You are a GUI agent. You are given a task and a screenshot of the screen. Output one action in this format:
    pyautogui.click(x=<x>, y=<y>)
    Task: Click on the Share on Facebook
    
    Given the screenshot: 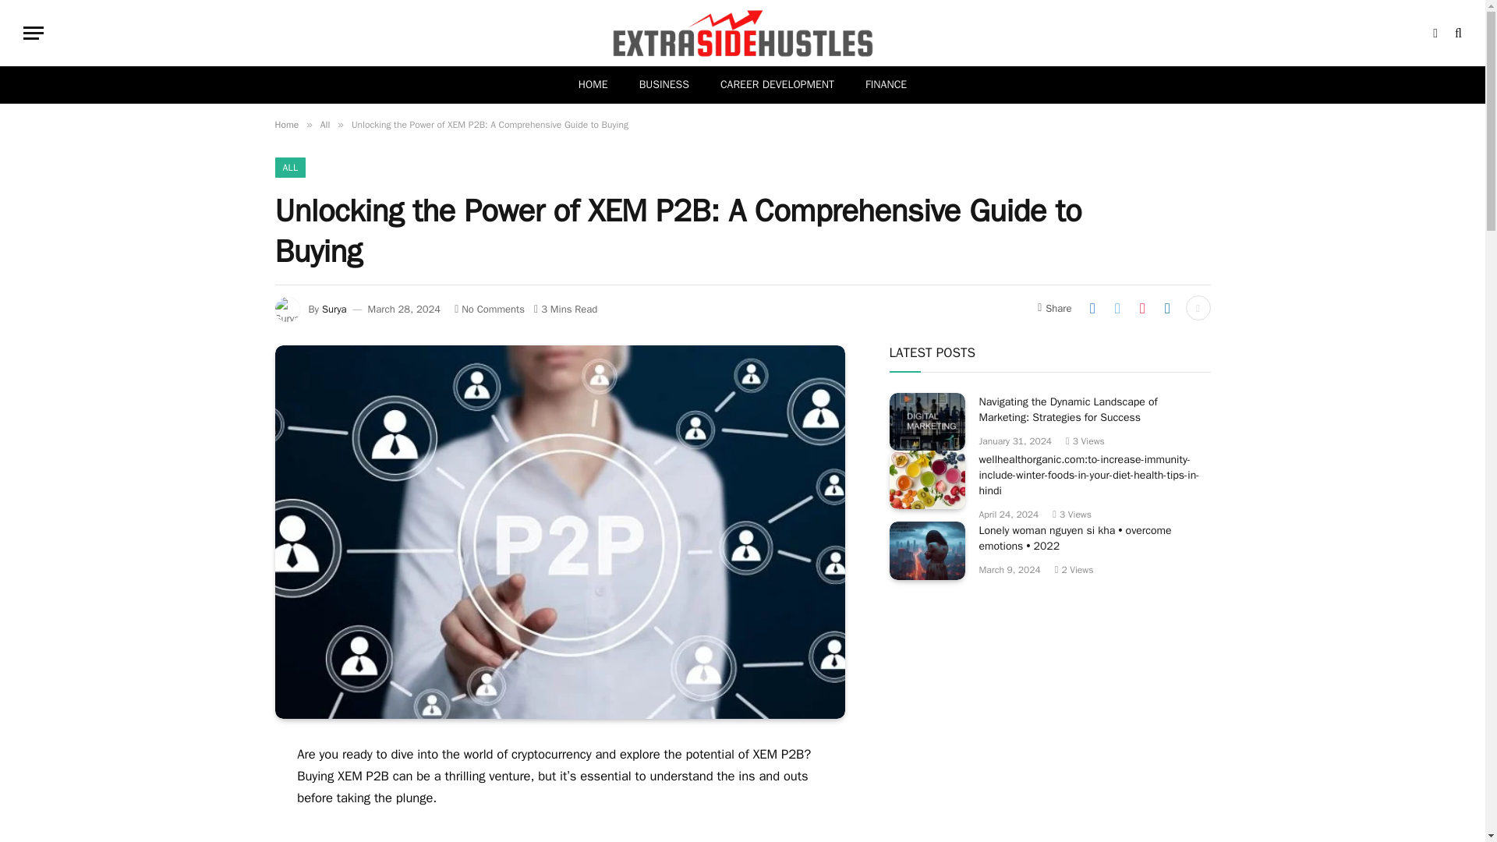 What is the action you would take?
    pyautogui.click(x=1092, y=308)
    